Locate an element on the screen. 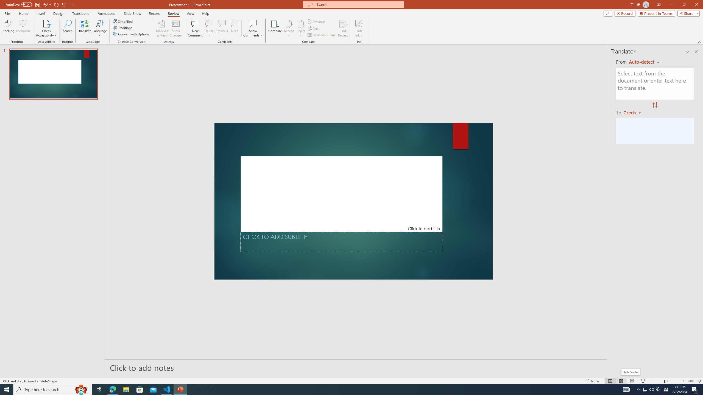 This screenshot has height=395, width=703. Zoom 80% is located at coordinates (691, 381).